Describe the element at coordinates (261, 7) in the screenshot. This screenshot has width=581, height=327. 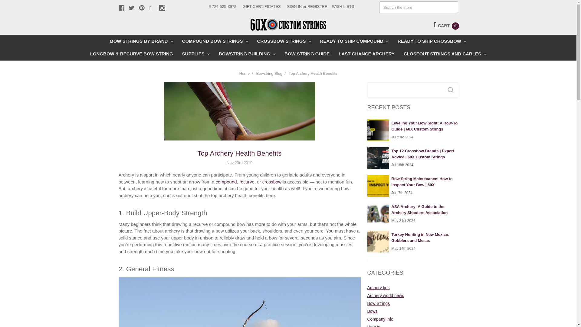
I see `GIFT CERTIFICATES` at that location.